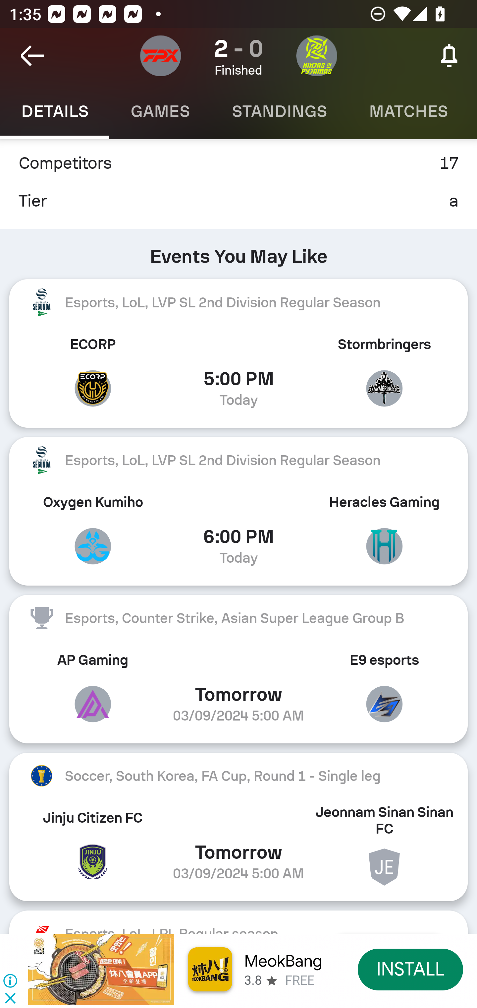 The height and width of the screenshot is (1008, 477). What do you see at coordinates (238, 461) in the screenshot?
I see `Esports, LoL, LVP SL 2nd Division Regular Season` at bounding box center [238, 461].